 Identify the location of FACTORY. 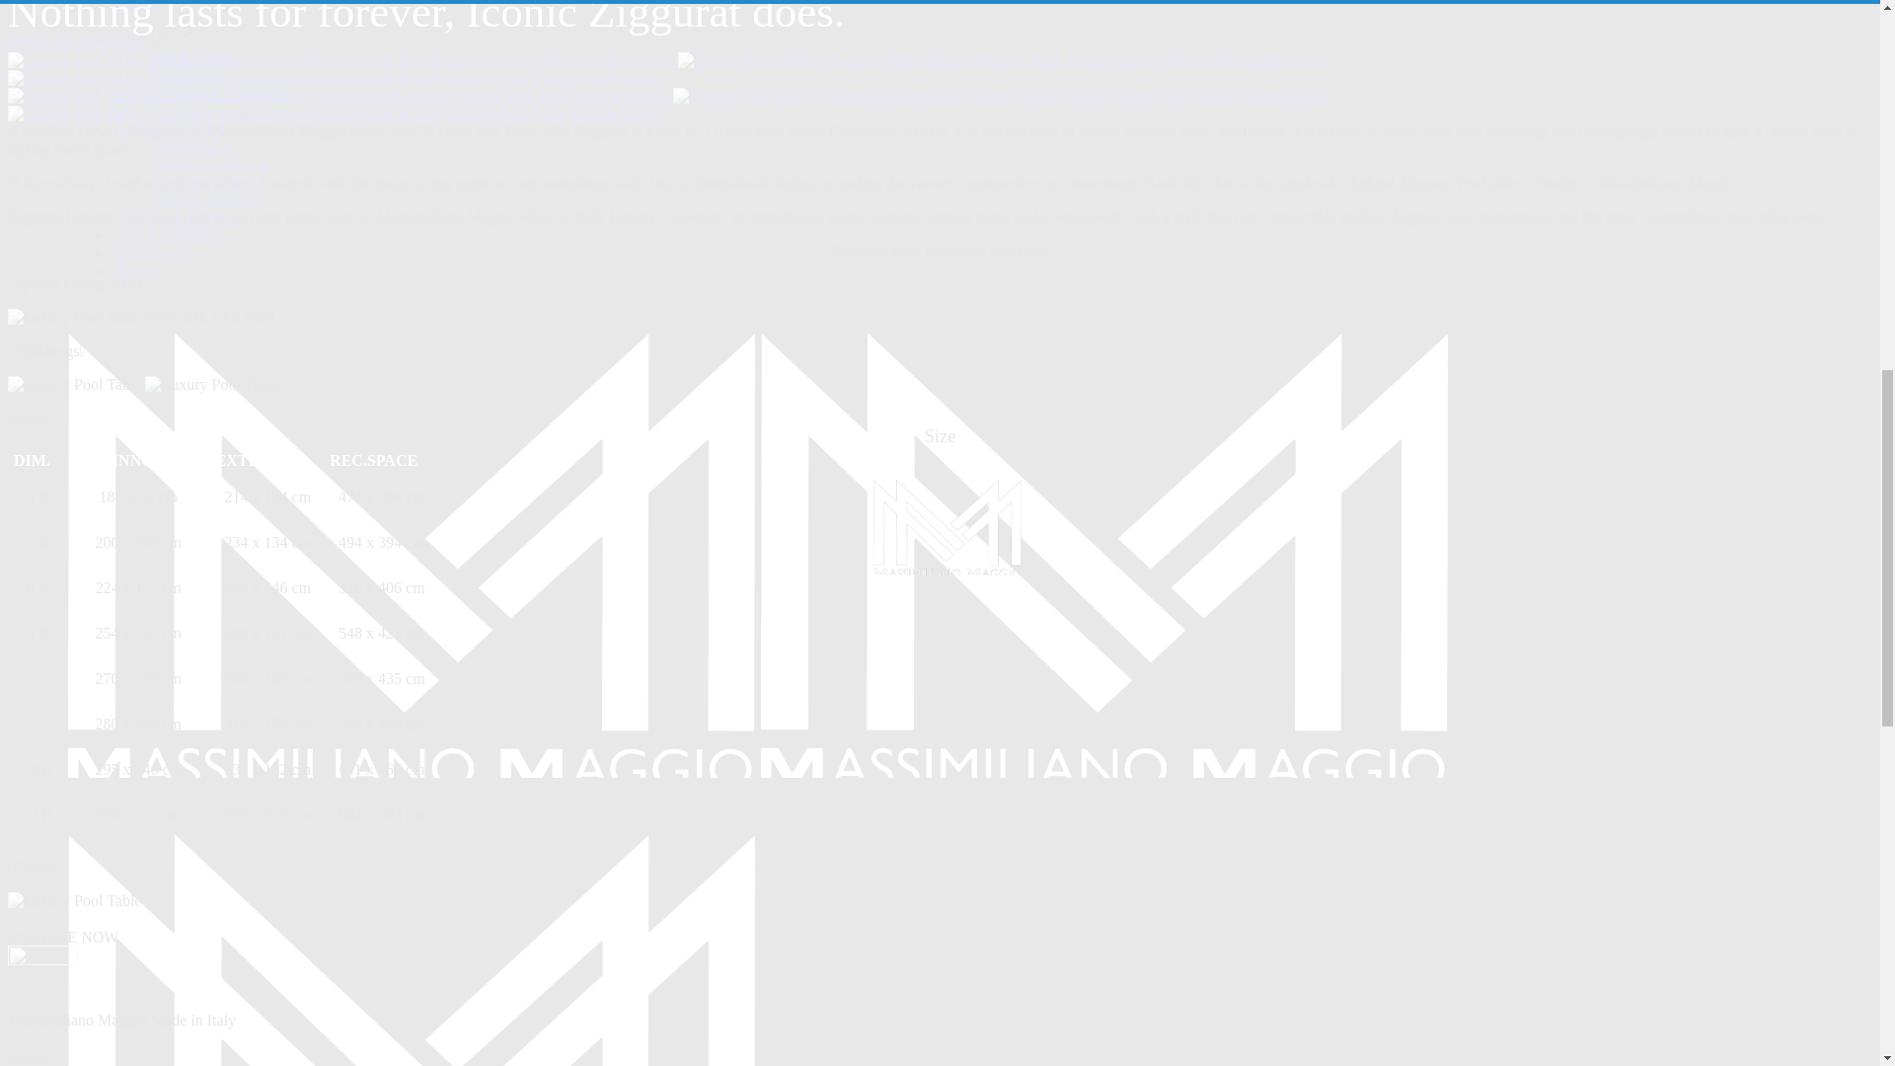
(186, 75).